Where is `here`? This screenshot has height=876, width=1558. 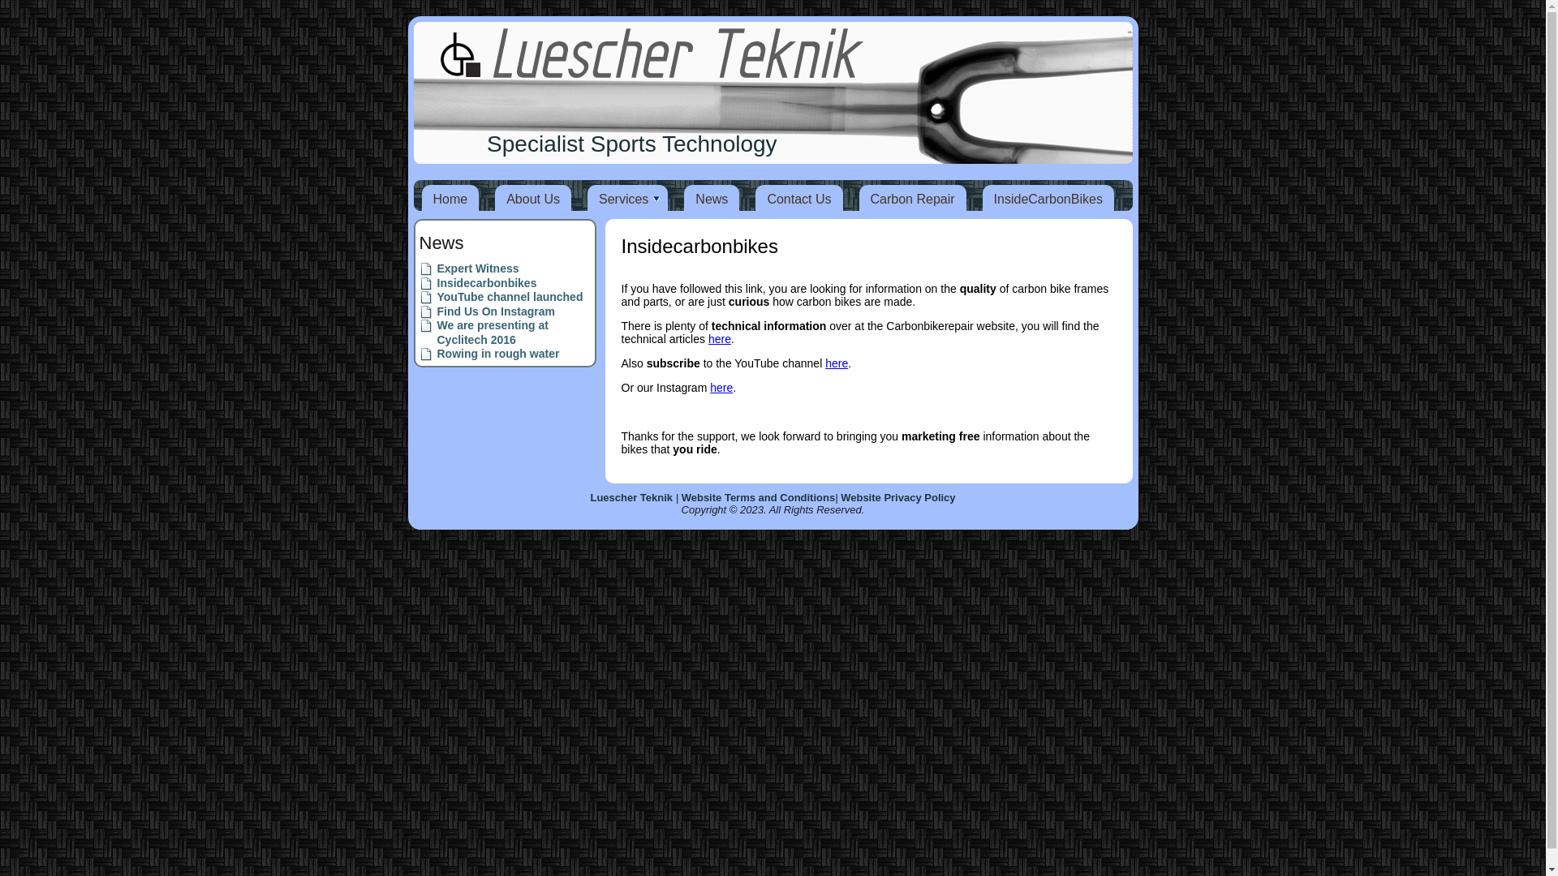 here is located at coordinates (720, 339).